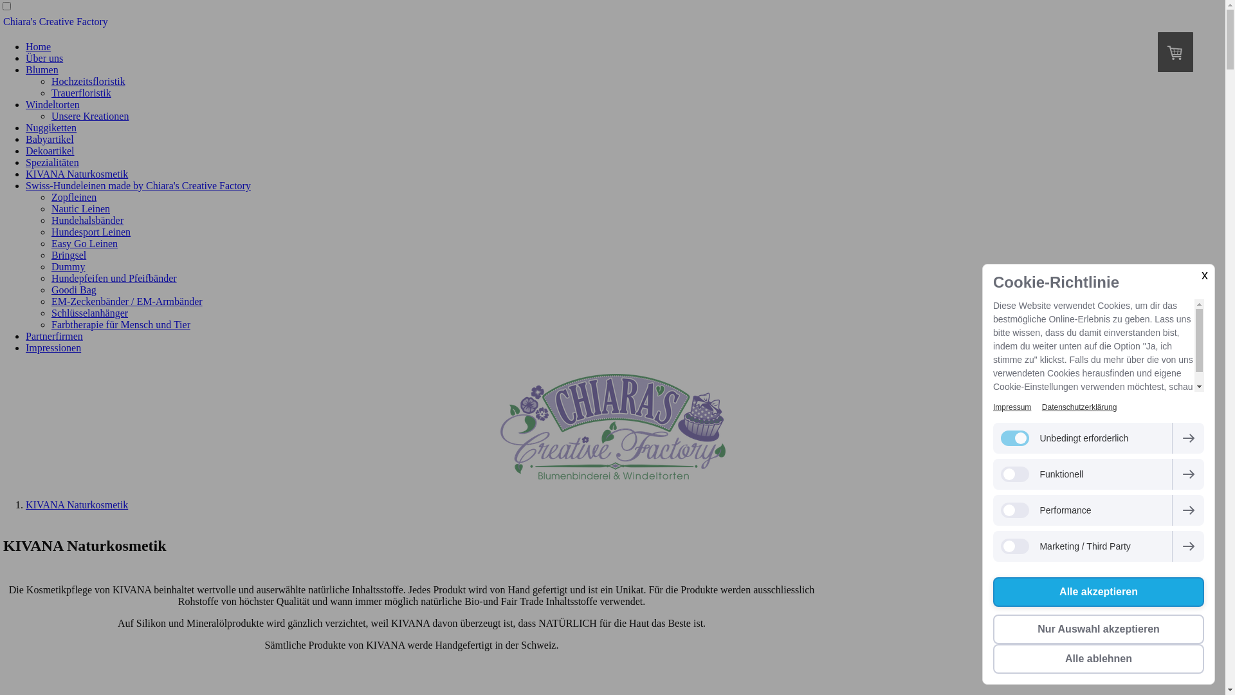 Image resolution: width=1235 pixels, height=695 pixels. What do you see at coordinates (68, 266) in the screenshot?
I see `Dummy` at bounding box center [68, 266].